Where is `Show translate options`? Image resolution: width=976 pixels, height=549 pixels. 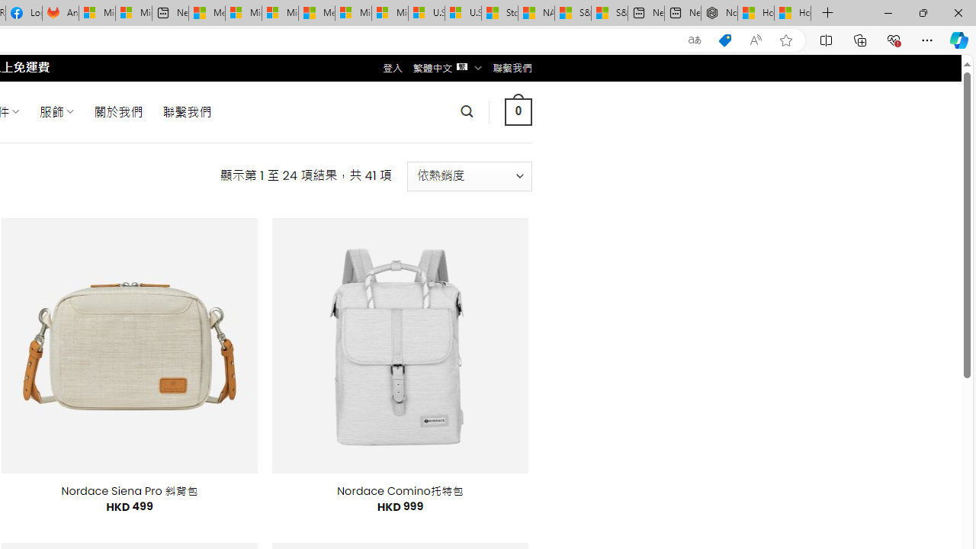 Show translate options is located at coordinates (694, 40).